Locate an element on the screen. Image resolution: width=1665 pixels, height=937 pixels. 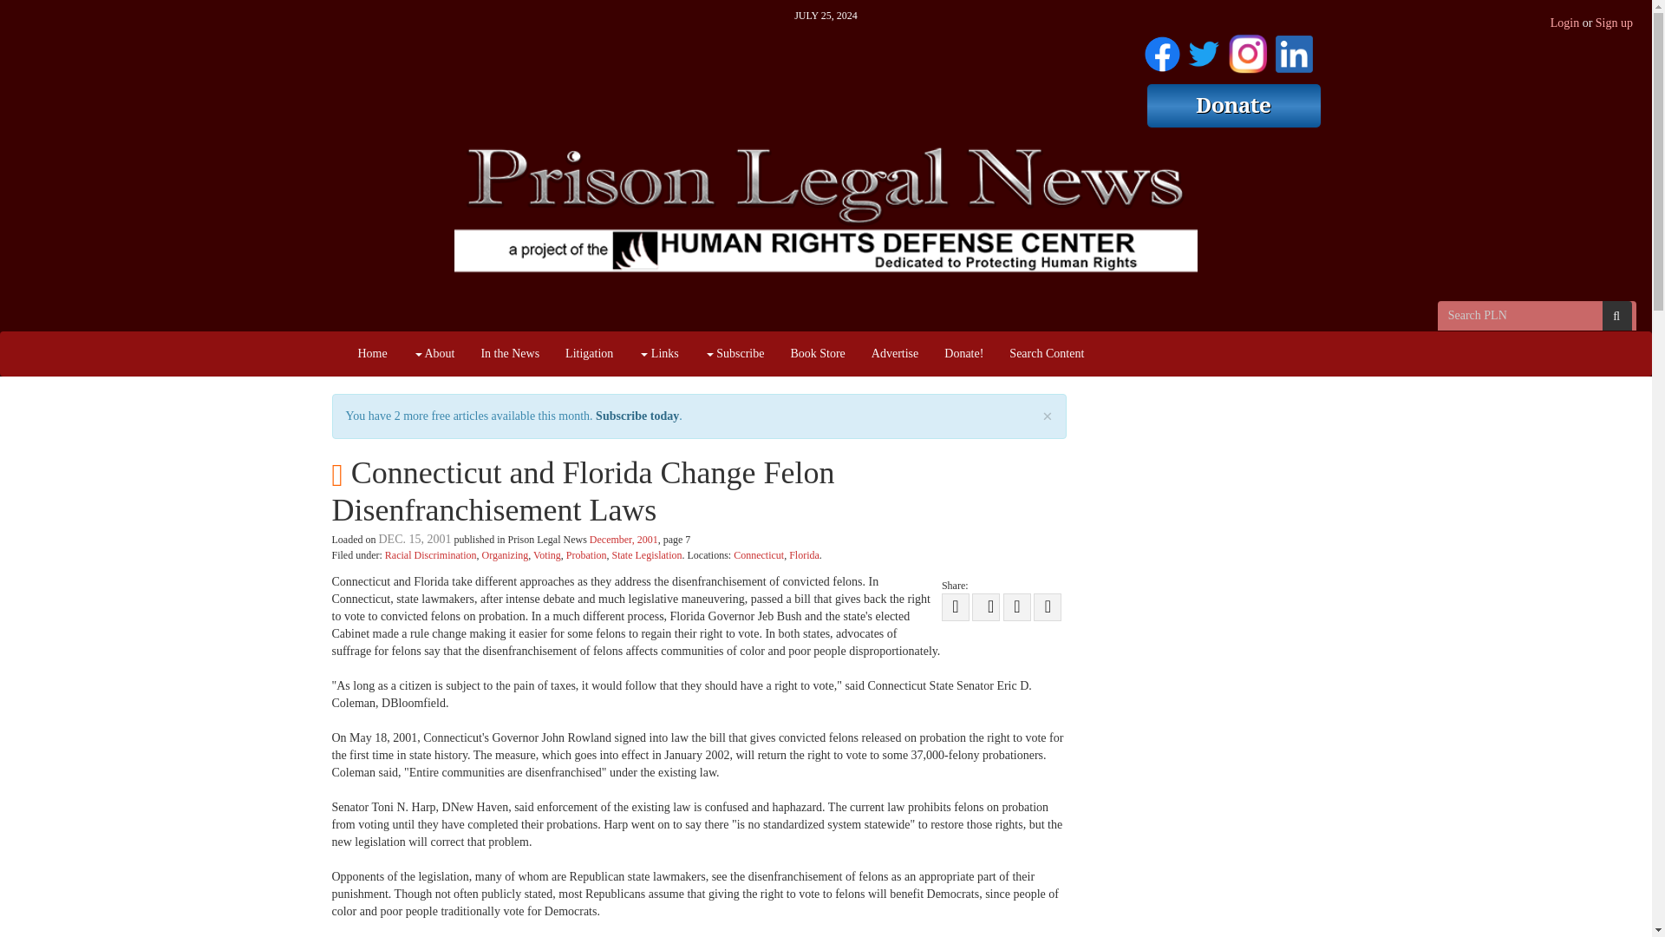
Links is located at coordinates (657, 354).